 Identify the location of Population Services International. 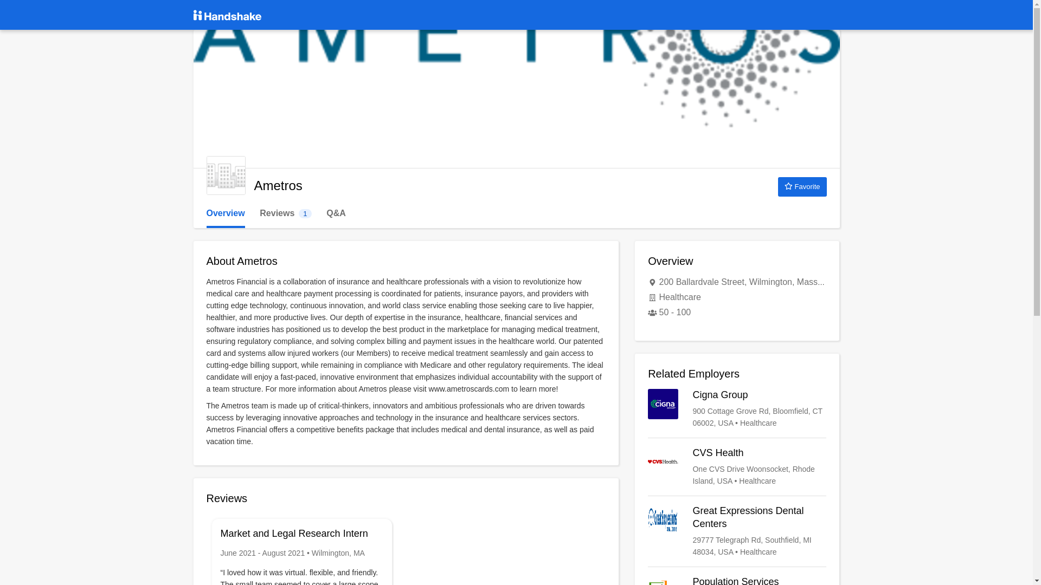
(737, 580).